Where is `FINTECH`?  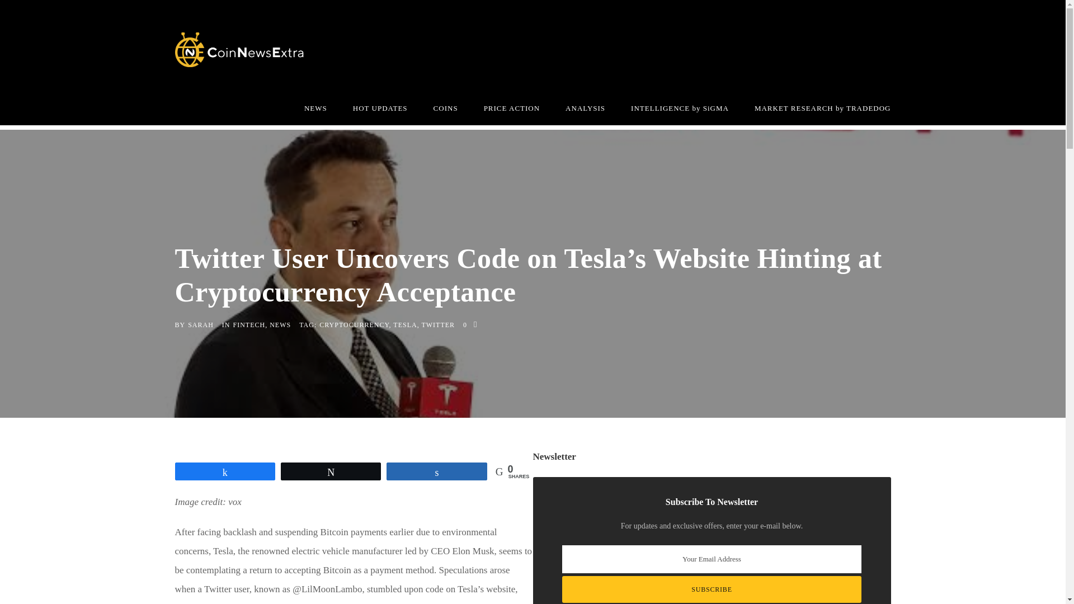 FINTECH is located at coordinates (249, 324).